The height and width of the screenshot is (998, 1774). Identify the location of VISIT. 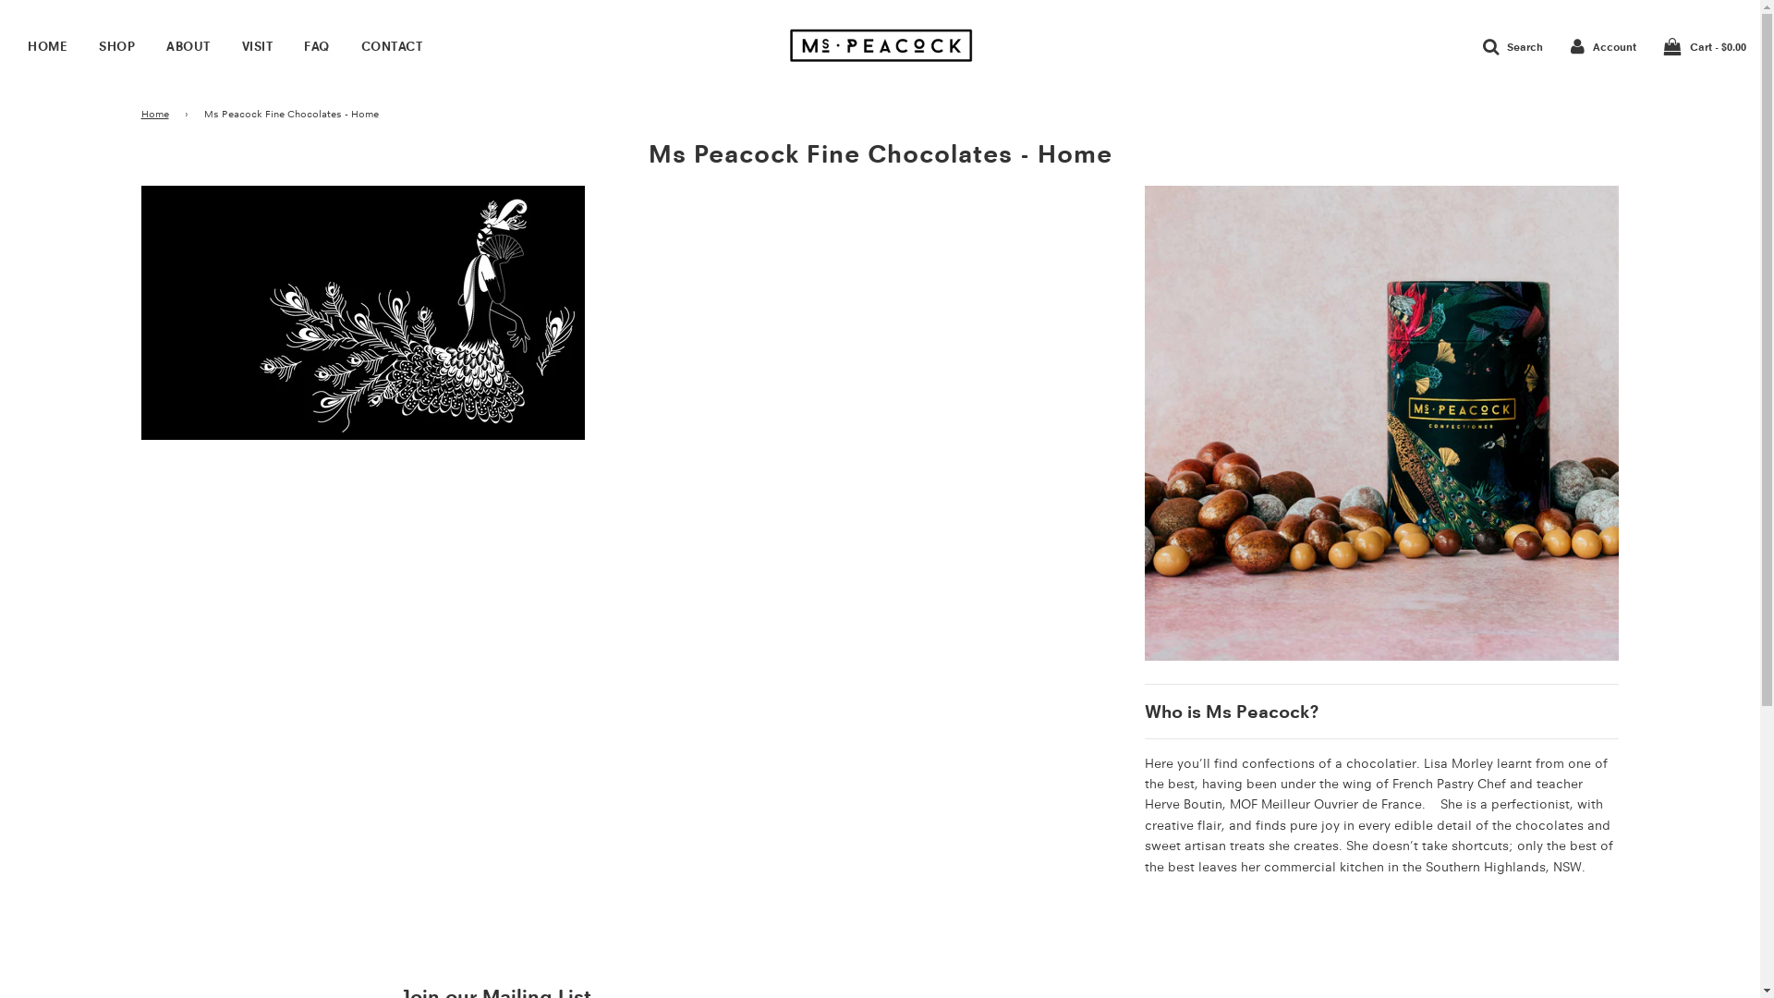
(257, 46).